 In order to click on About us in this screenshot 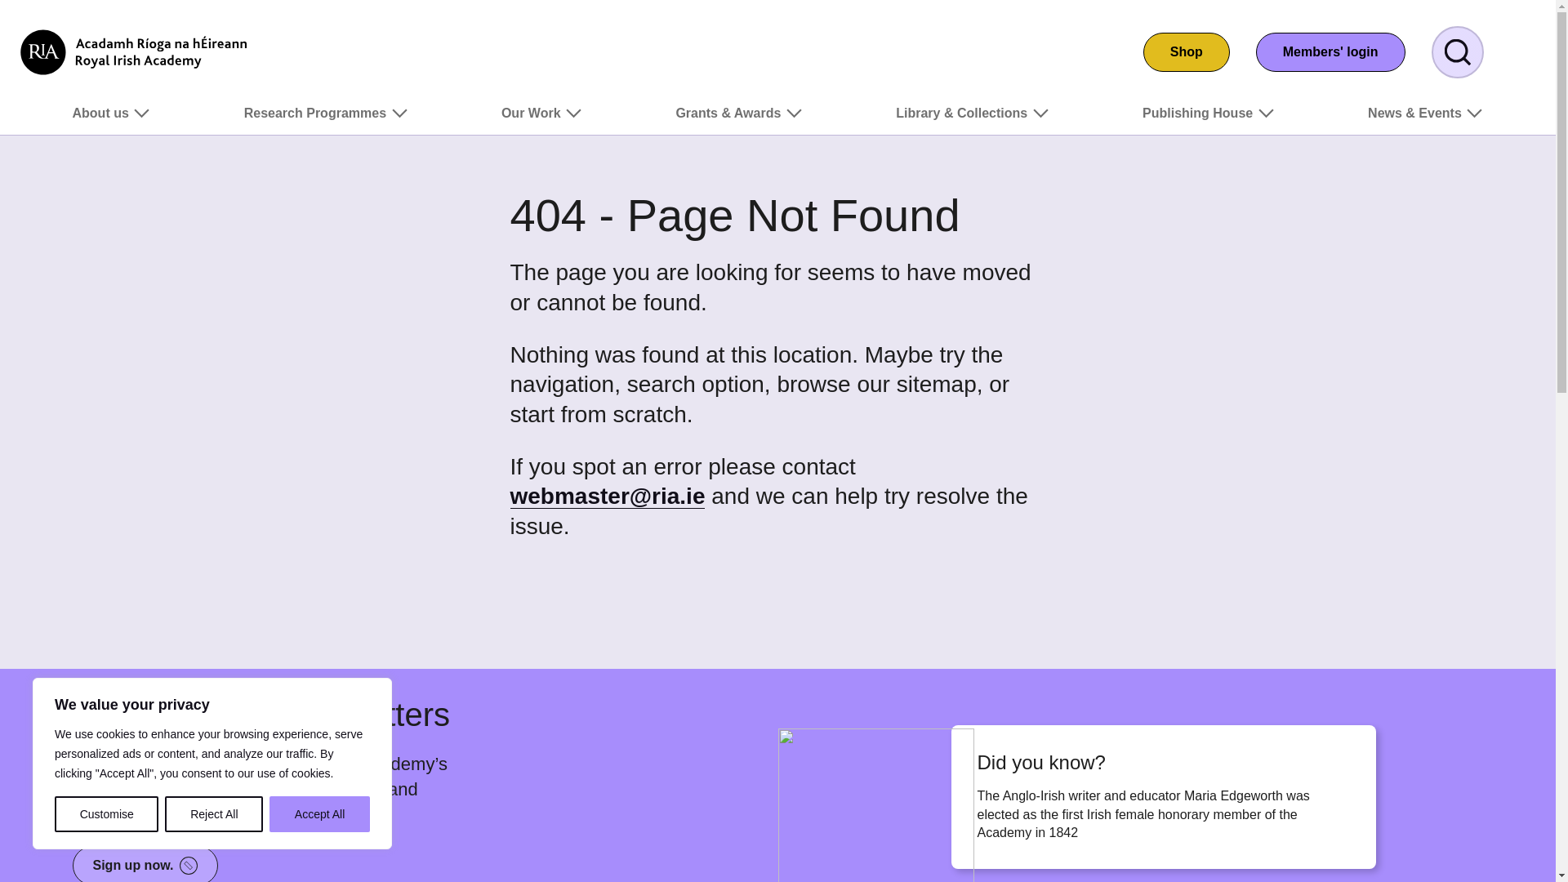, I will do `click(111, 119)`.